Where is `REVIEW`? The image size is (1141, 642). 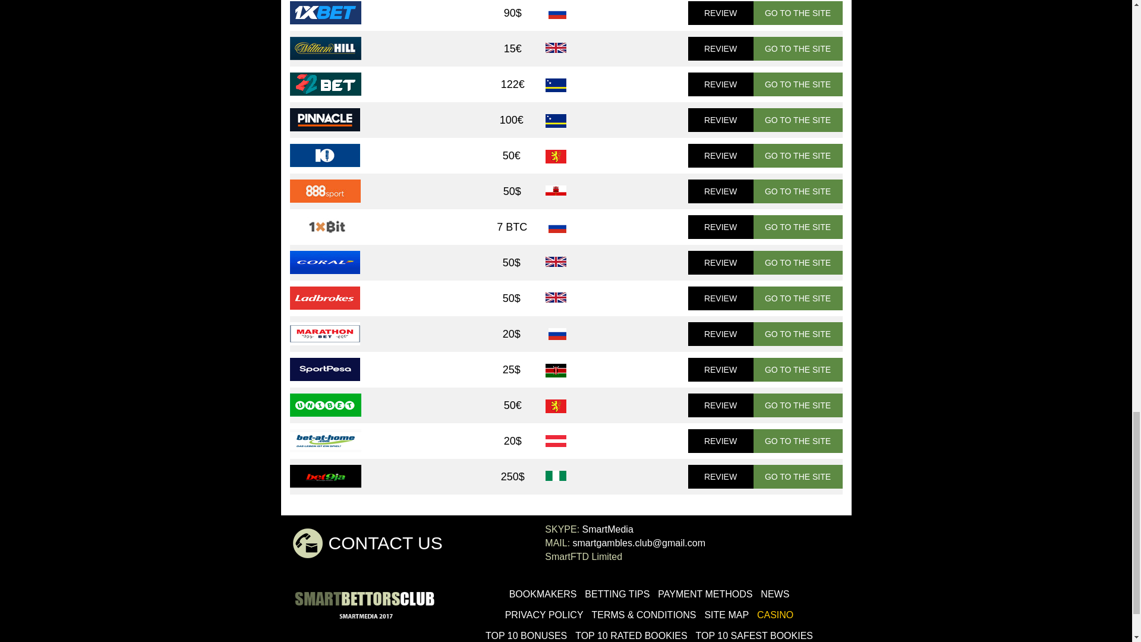
REVIEW is located at coordinates (720, 191).